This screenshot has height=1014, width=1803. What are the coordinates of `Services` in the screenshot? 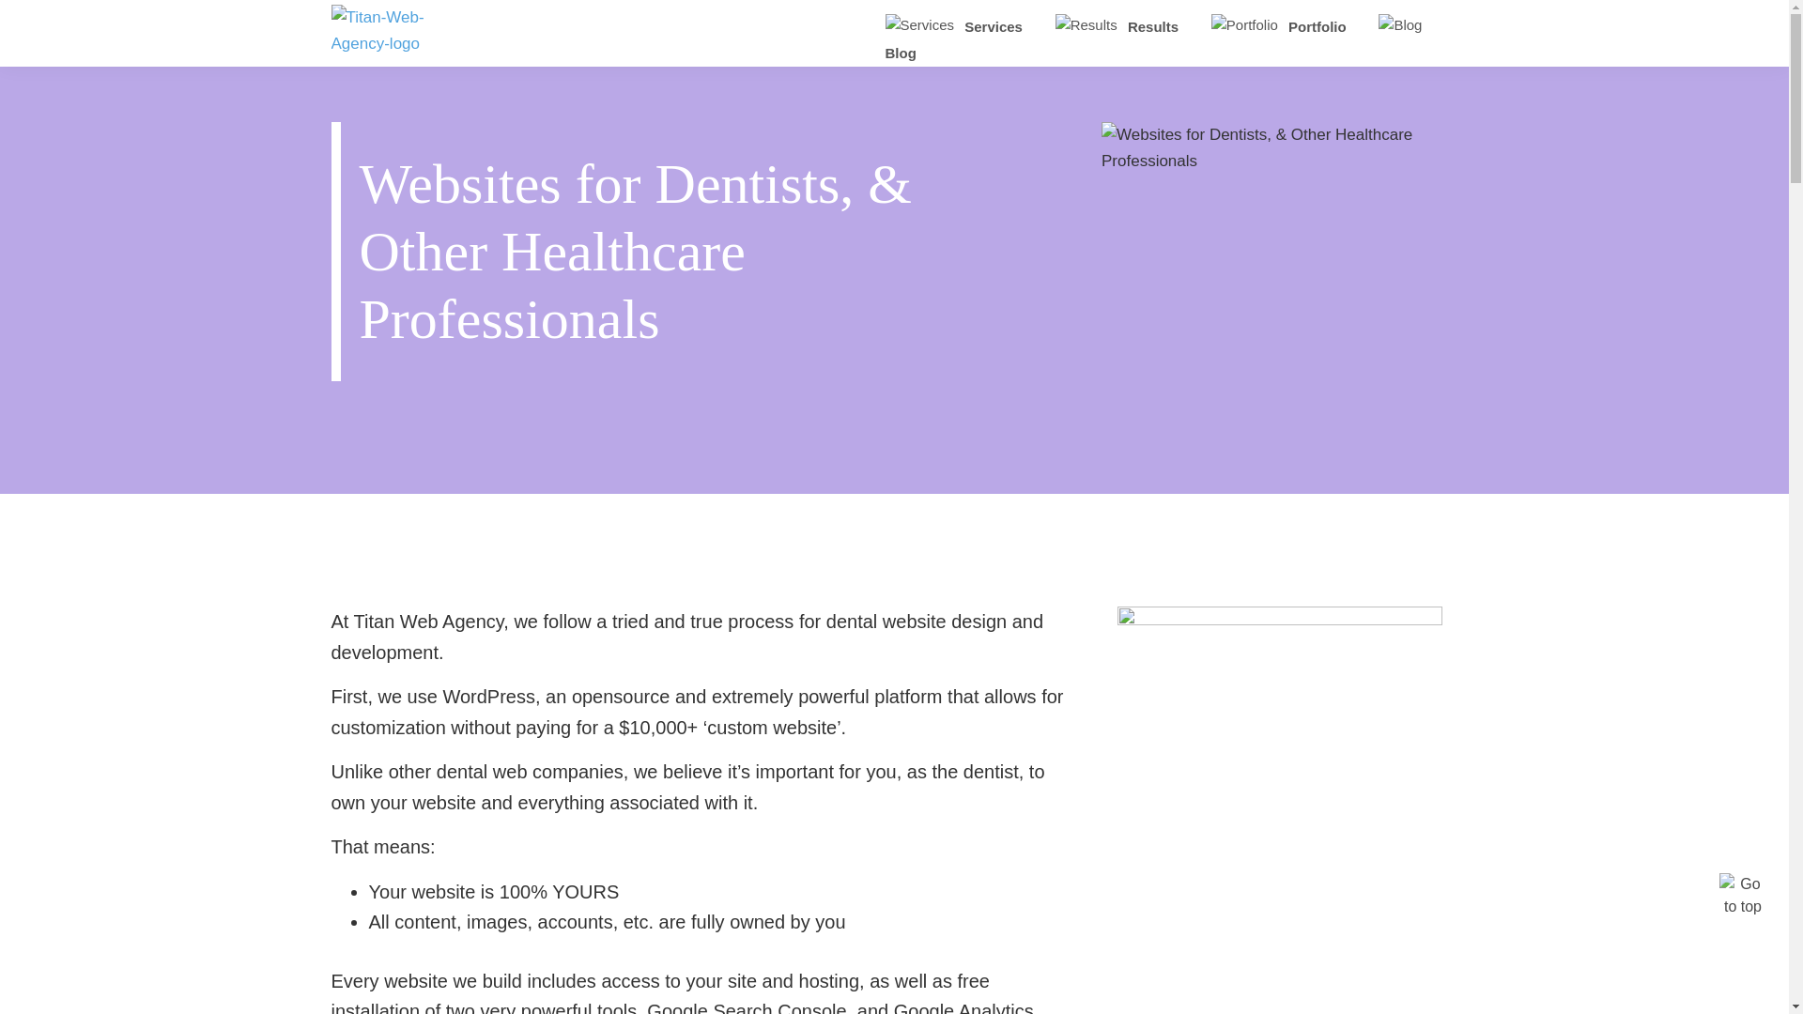 It's located at (953, 26).